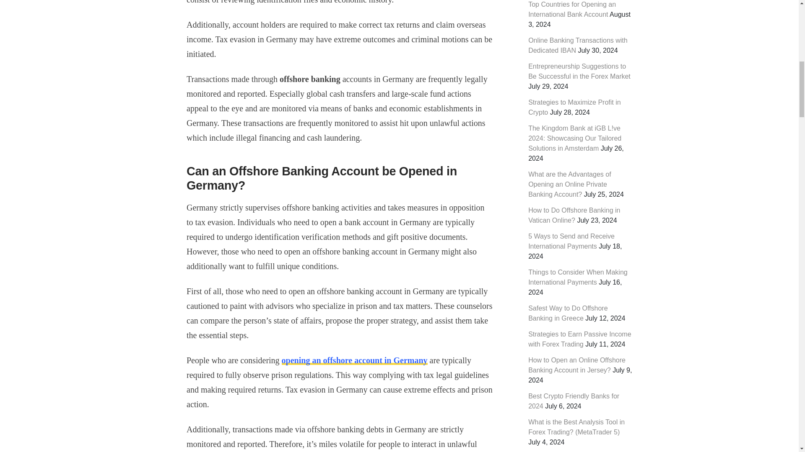 The image size is (805, 452). What do you see at coordinates (578, 45) in the screenshot?
I see `Online Banking Transactions with Dedicated IBAN` at bounding box center [578, 45].